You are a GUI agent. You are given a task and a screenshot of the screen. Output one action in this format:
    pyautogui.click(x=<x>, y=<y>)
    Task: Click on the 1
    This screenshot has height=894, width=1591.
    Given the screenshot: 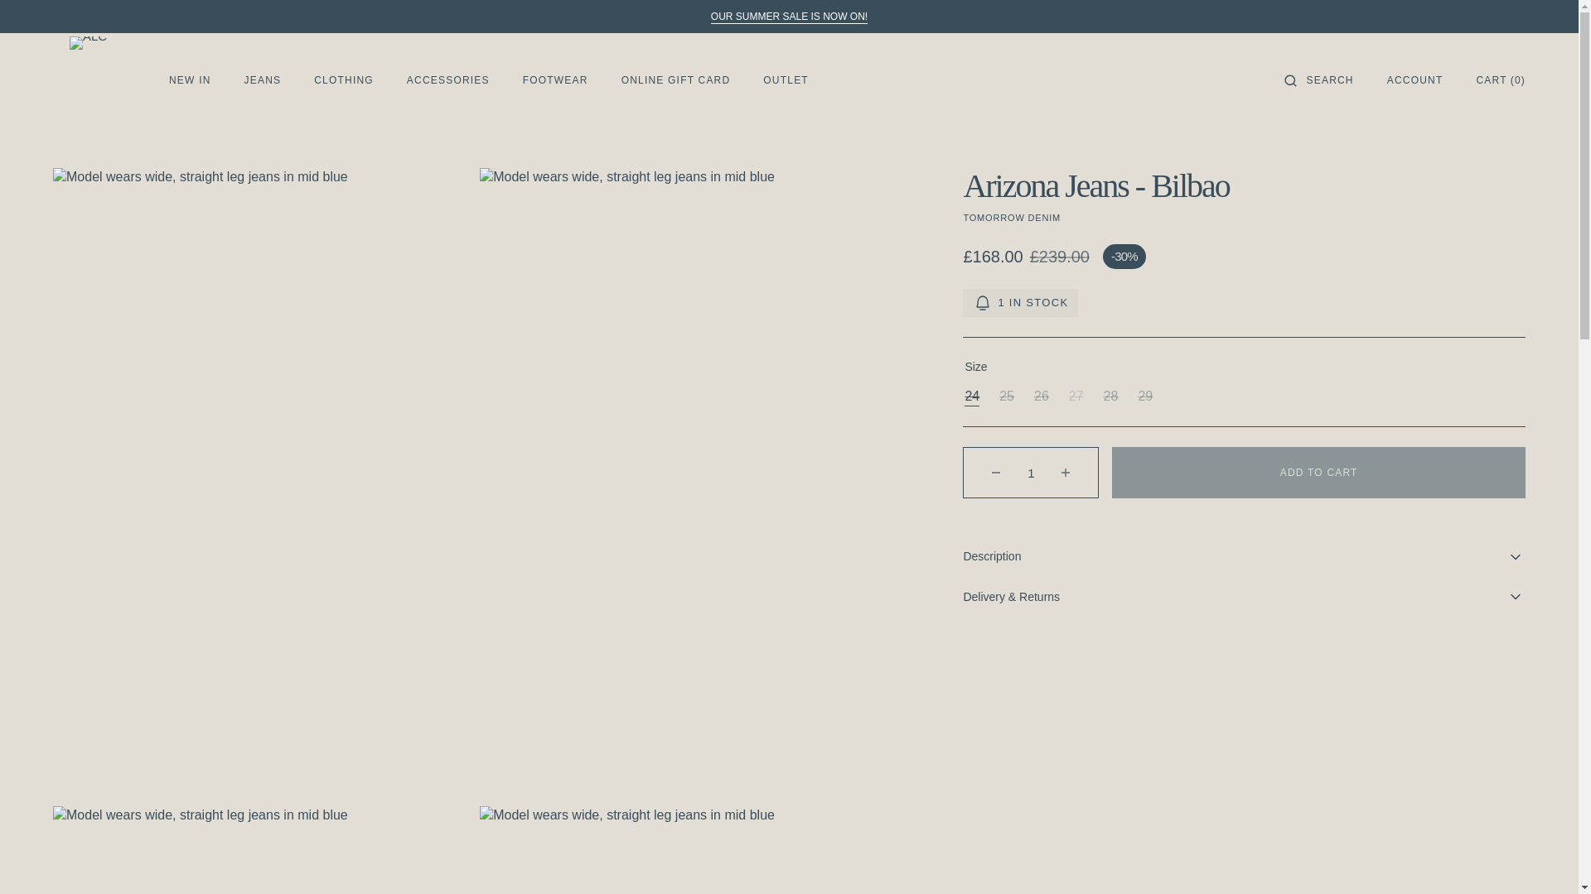 What is the action you would take?
    pyautogui.click(x=1031, y=472)
    